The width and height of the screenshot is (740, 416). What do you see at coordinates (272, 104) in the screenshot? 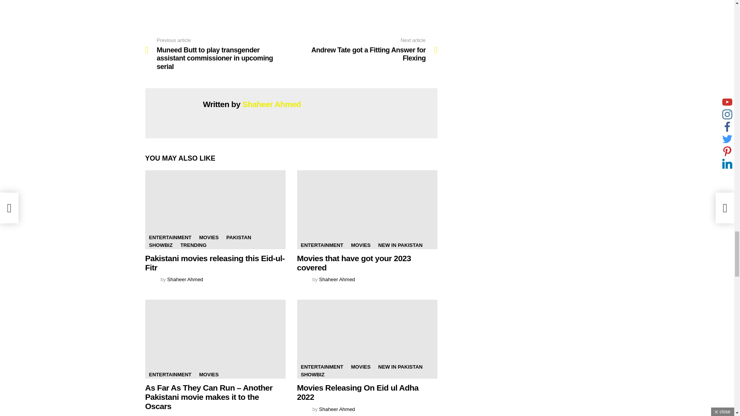
I see `SHOWBIZ` at bounding box center [272, 104].